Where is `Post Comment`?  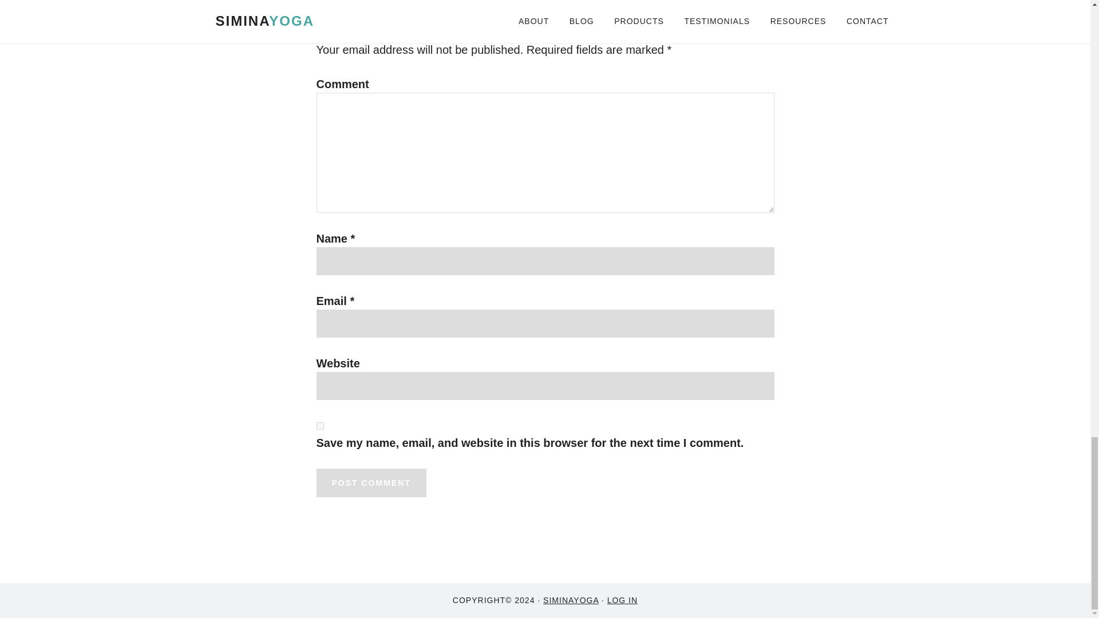
Post Comment is located at coordinates (371, 483).